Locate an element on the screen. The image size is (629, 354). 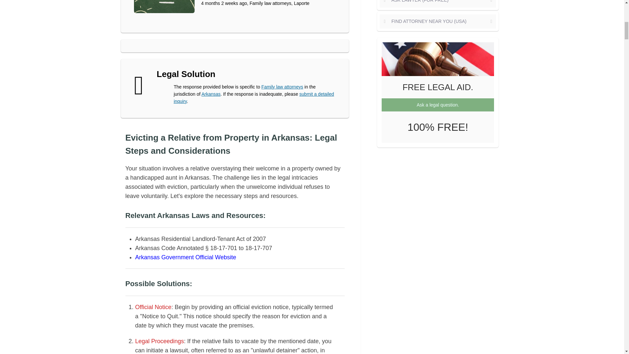
submit a detailed inquiry is located at coordinates (254, 98).